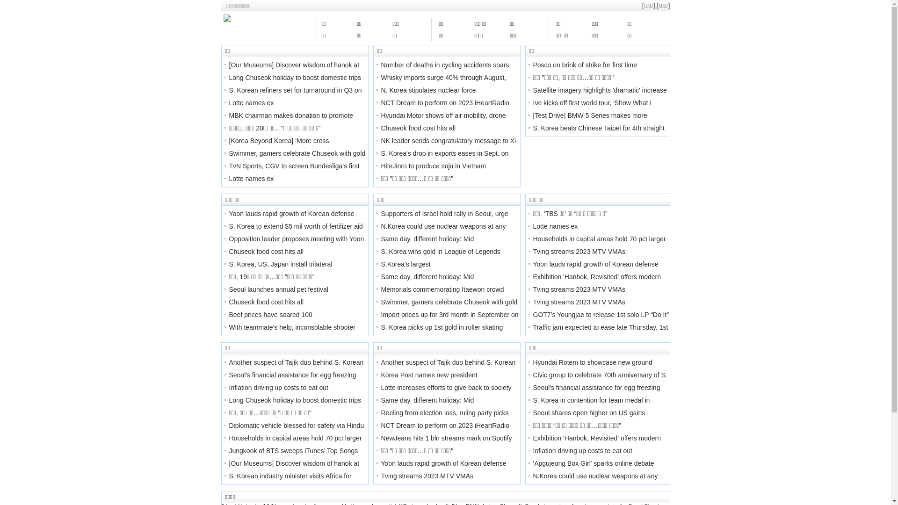 Image resolution: width=898 pixels, height=505 pixels. Describe the element at coordinates (589, 413) in the screenshot. I see `Seoul shares open higher on US gains` at that location.